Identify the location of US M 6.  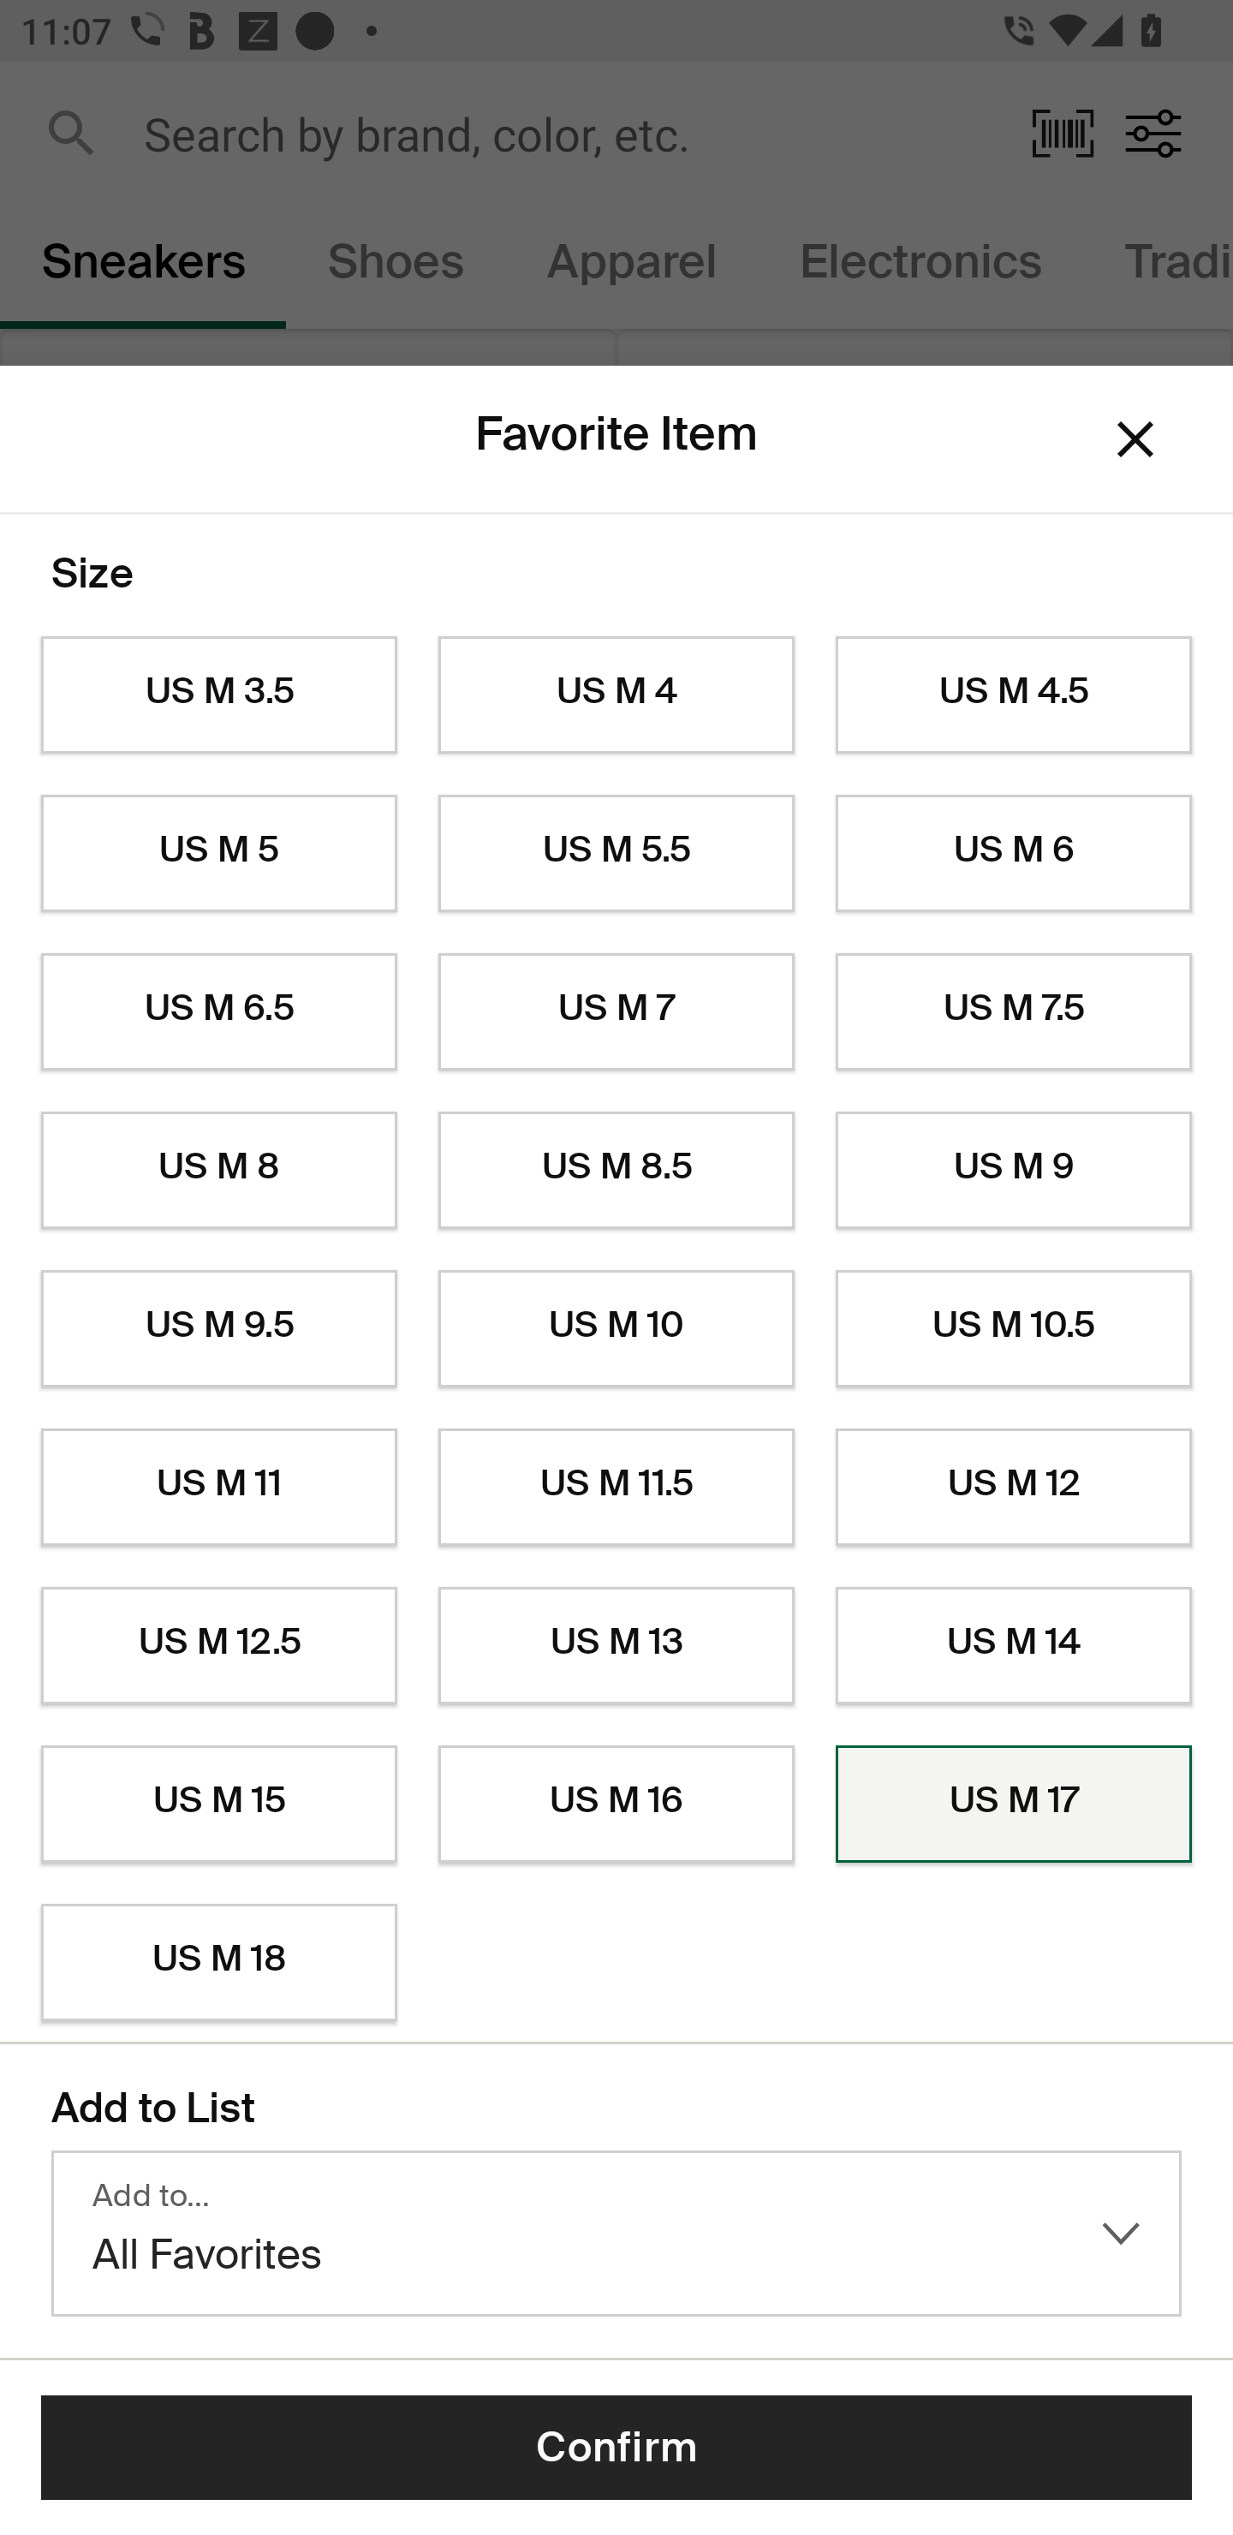
(1014, 853).